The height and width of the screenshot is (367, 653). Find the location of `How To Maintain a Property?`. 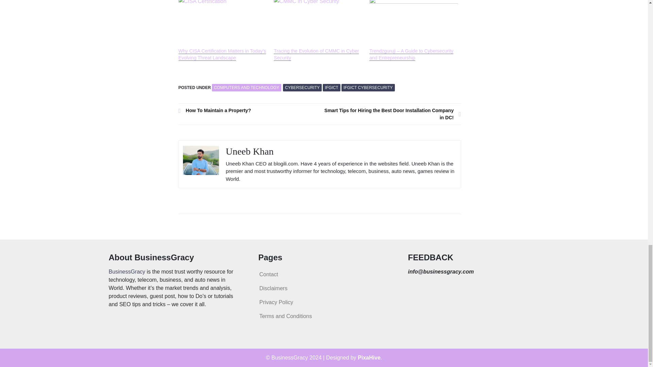

How To Maintain a Property? is located at coordinates (249, 110).